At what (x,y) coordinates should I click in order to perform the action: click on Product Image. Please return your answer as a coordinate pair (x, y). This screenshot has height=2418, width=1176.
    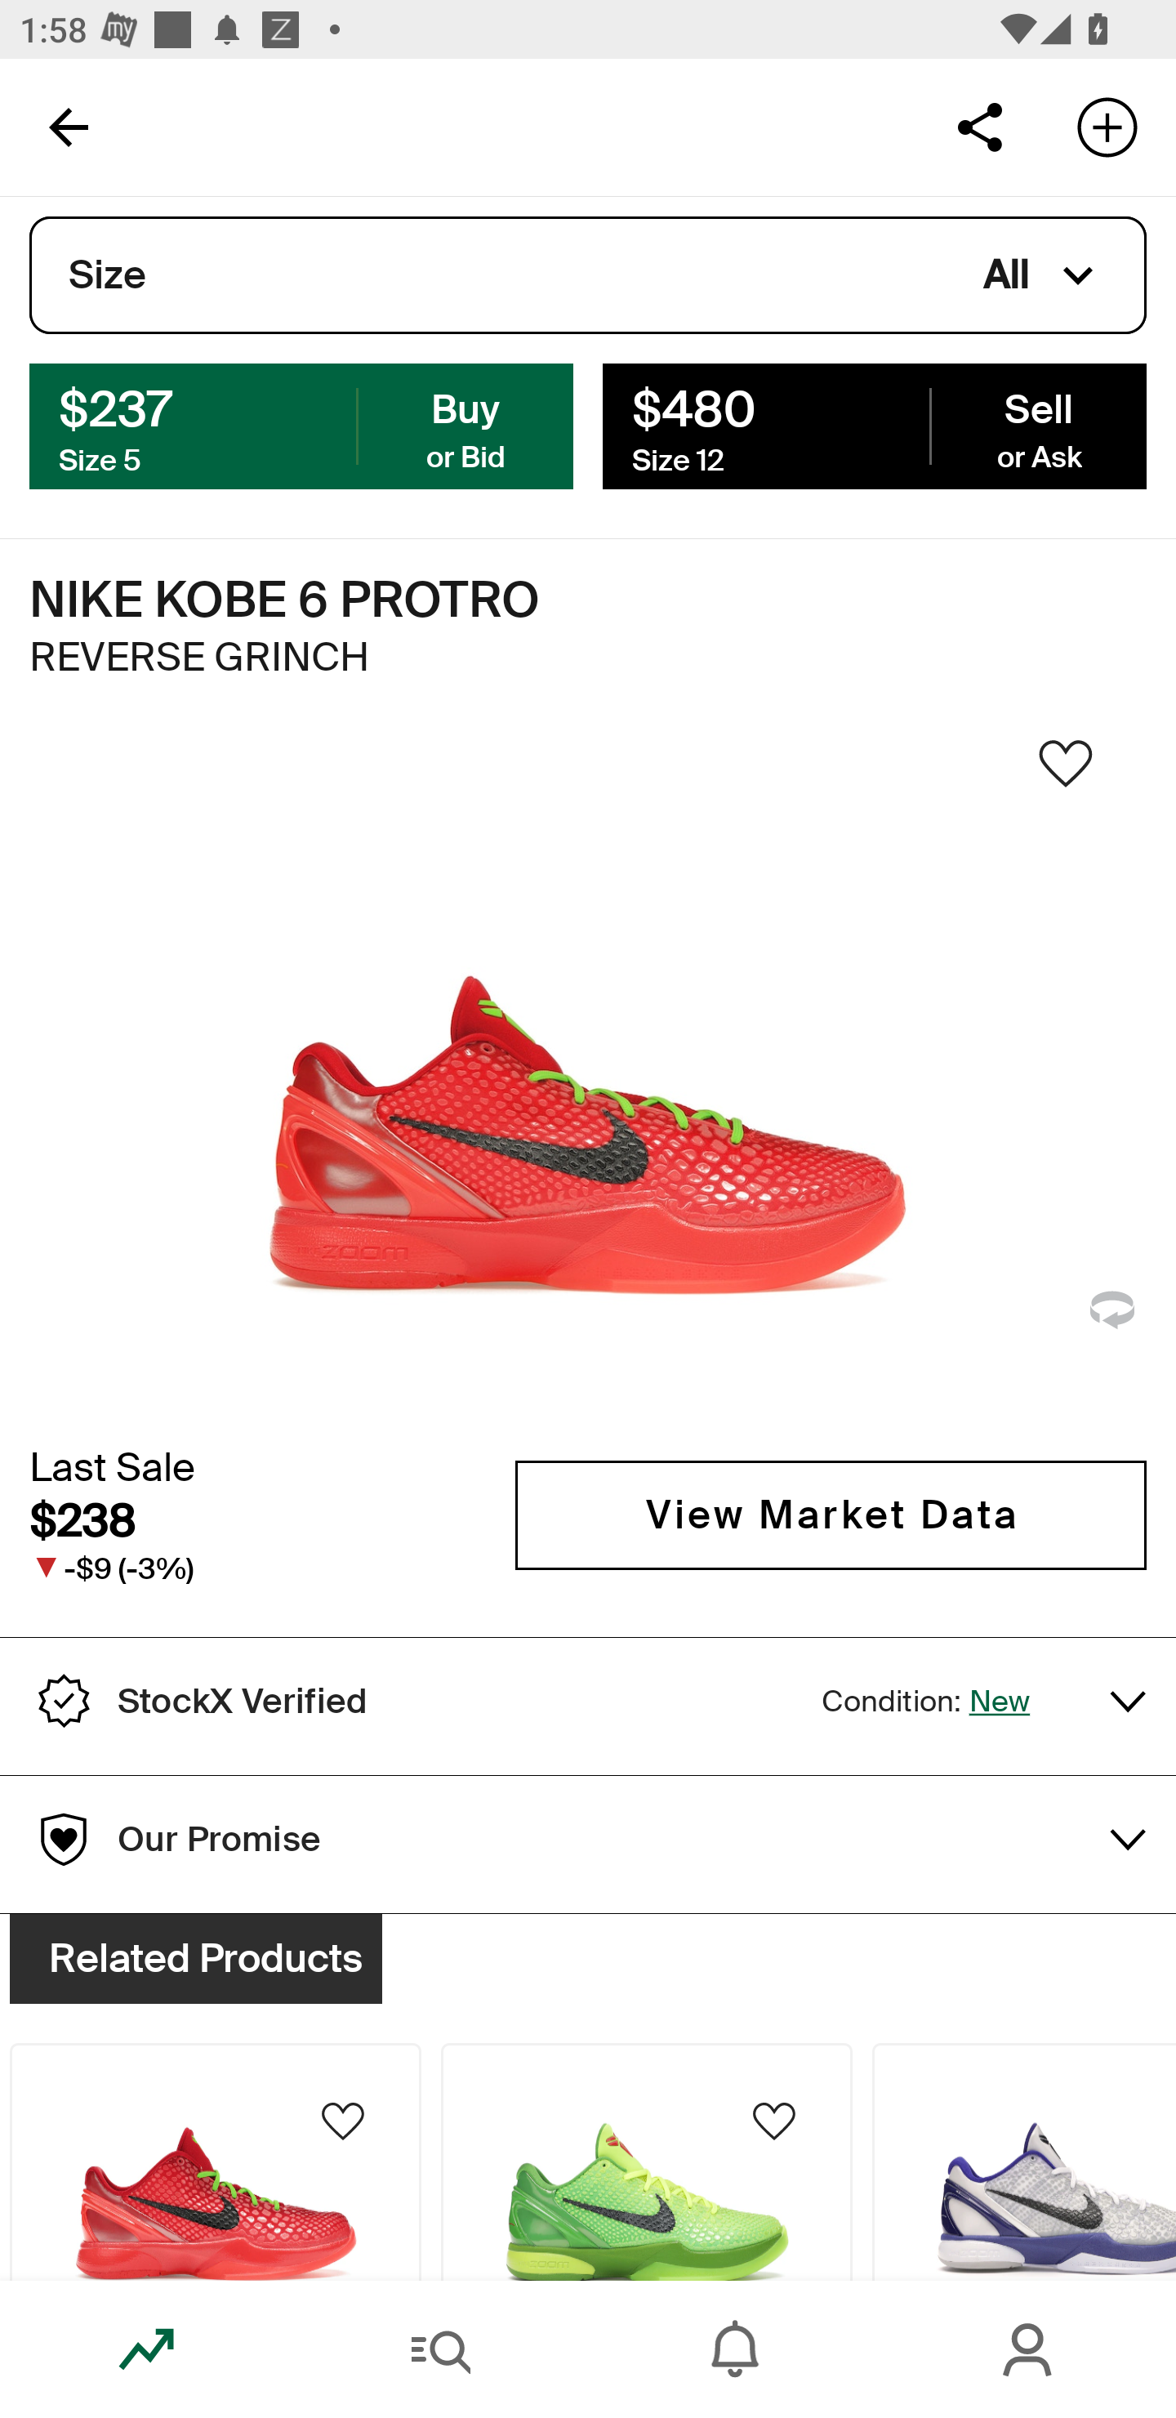
    Looking at the image, I should click on (215, 2161).